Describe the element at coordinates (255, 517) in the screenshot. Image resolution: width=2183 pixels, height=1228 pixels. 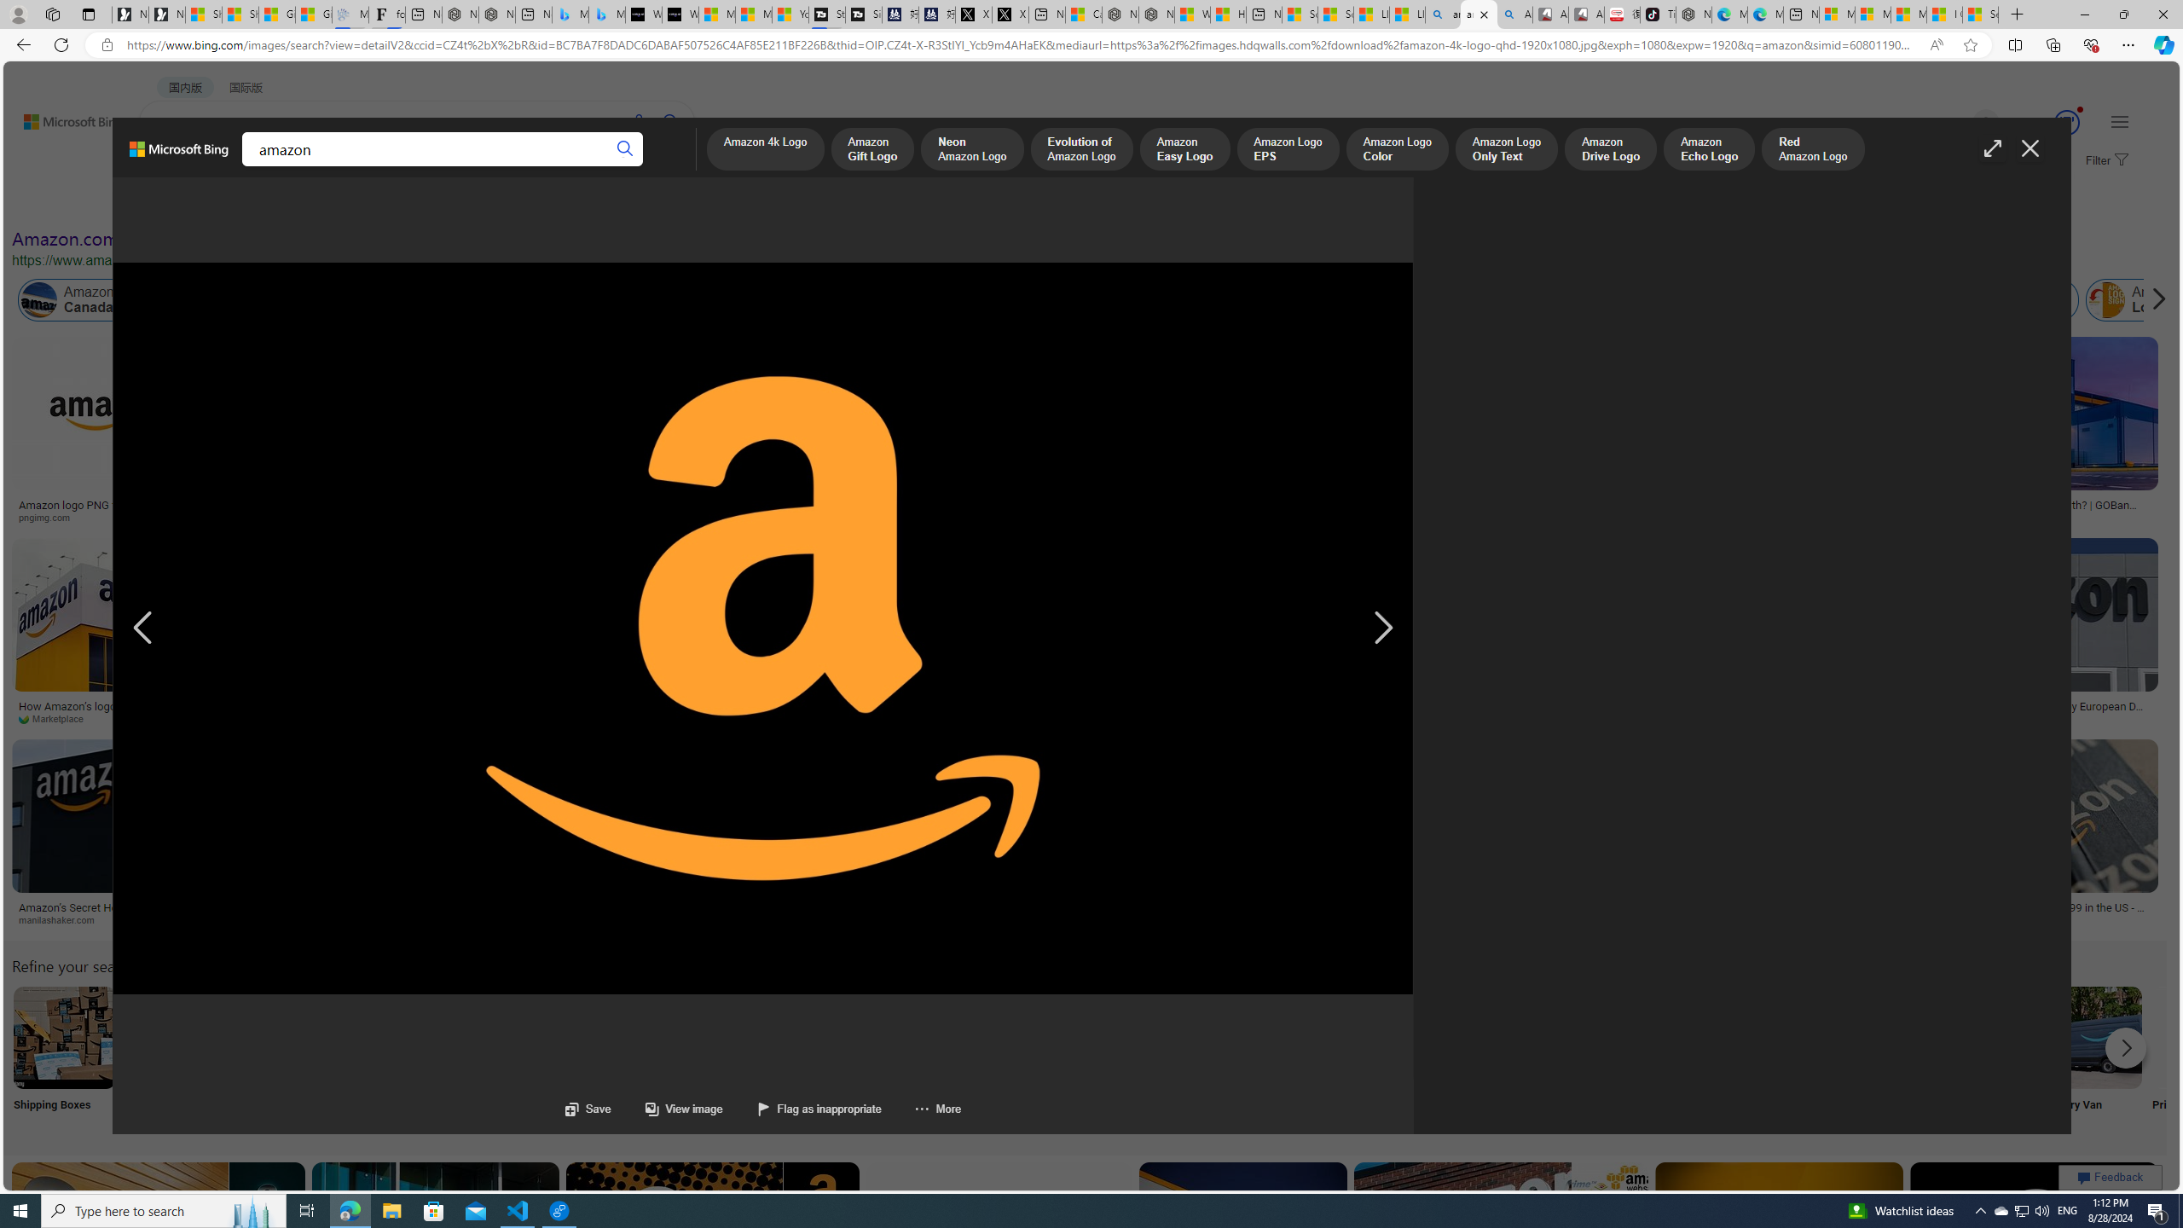
I see `mytotalretail.com` at that location.